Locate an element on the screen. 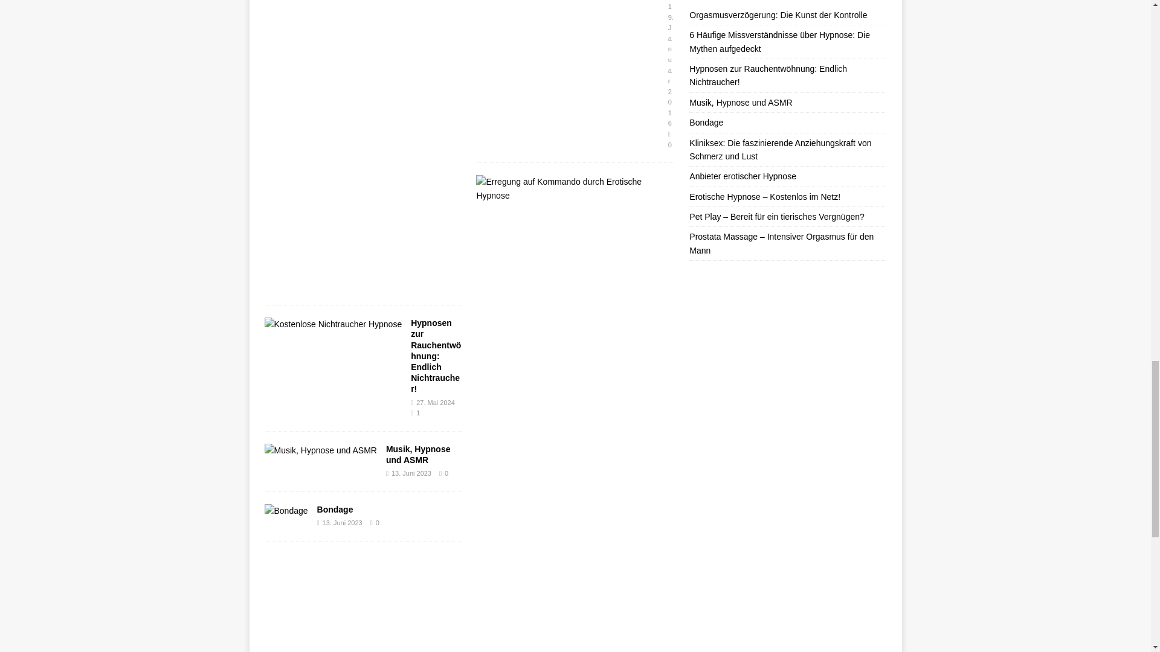  1 is located at coordinates (418, 413).